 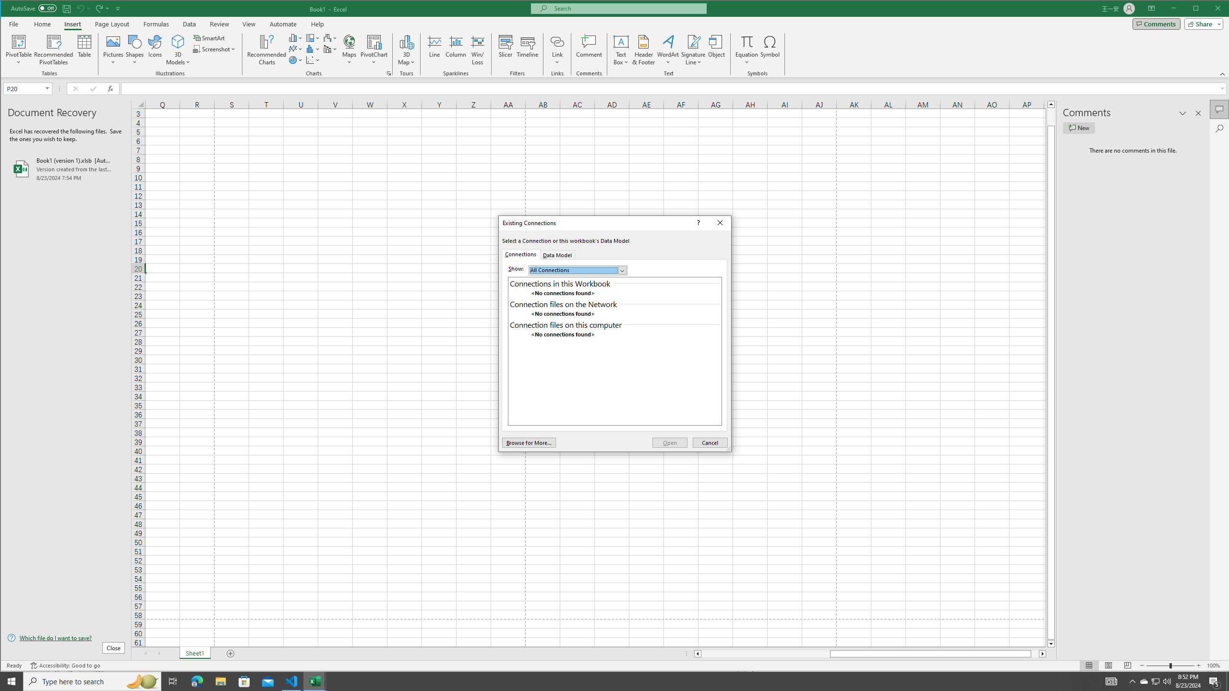 What do you see at coordinates (589, 50) in the screenshot?
I see `Comment` at bounding box center [589, 50].